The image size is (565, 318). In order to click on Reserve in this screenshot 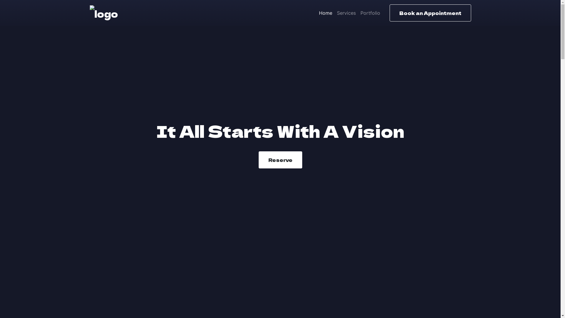, I will do `click(280, 160)`.